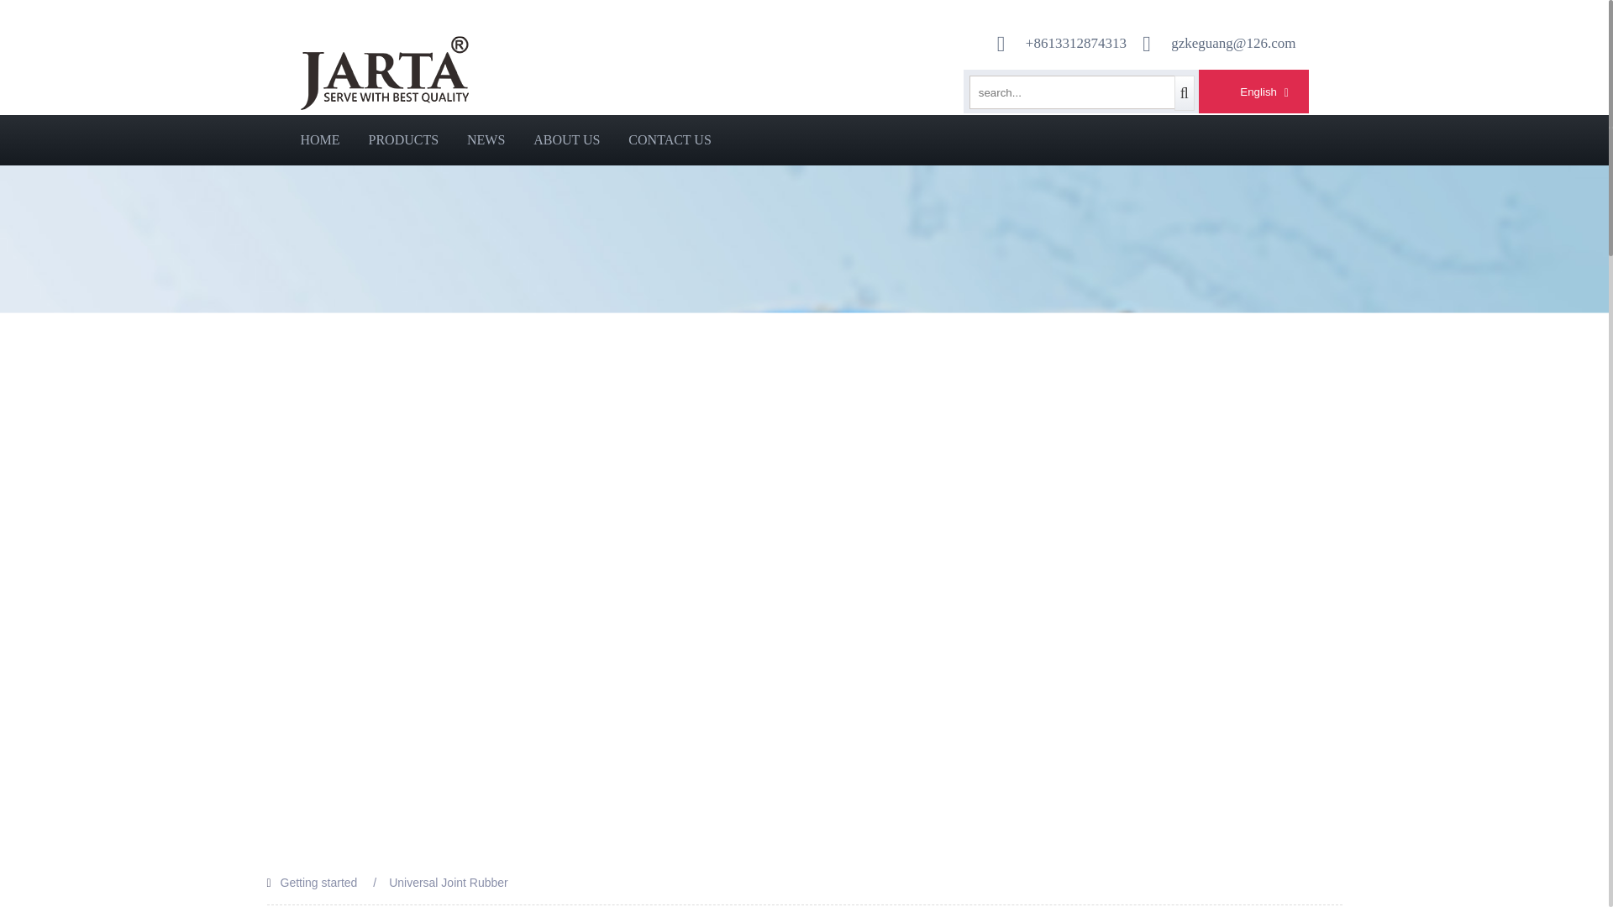 The height and width of the screenshot is (907, 1613). Describe the element at coordinates (448, 883) in the screenshot. I see `Universal Joint Rubber` at that location.